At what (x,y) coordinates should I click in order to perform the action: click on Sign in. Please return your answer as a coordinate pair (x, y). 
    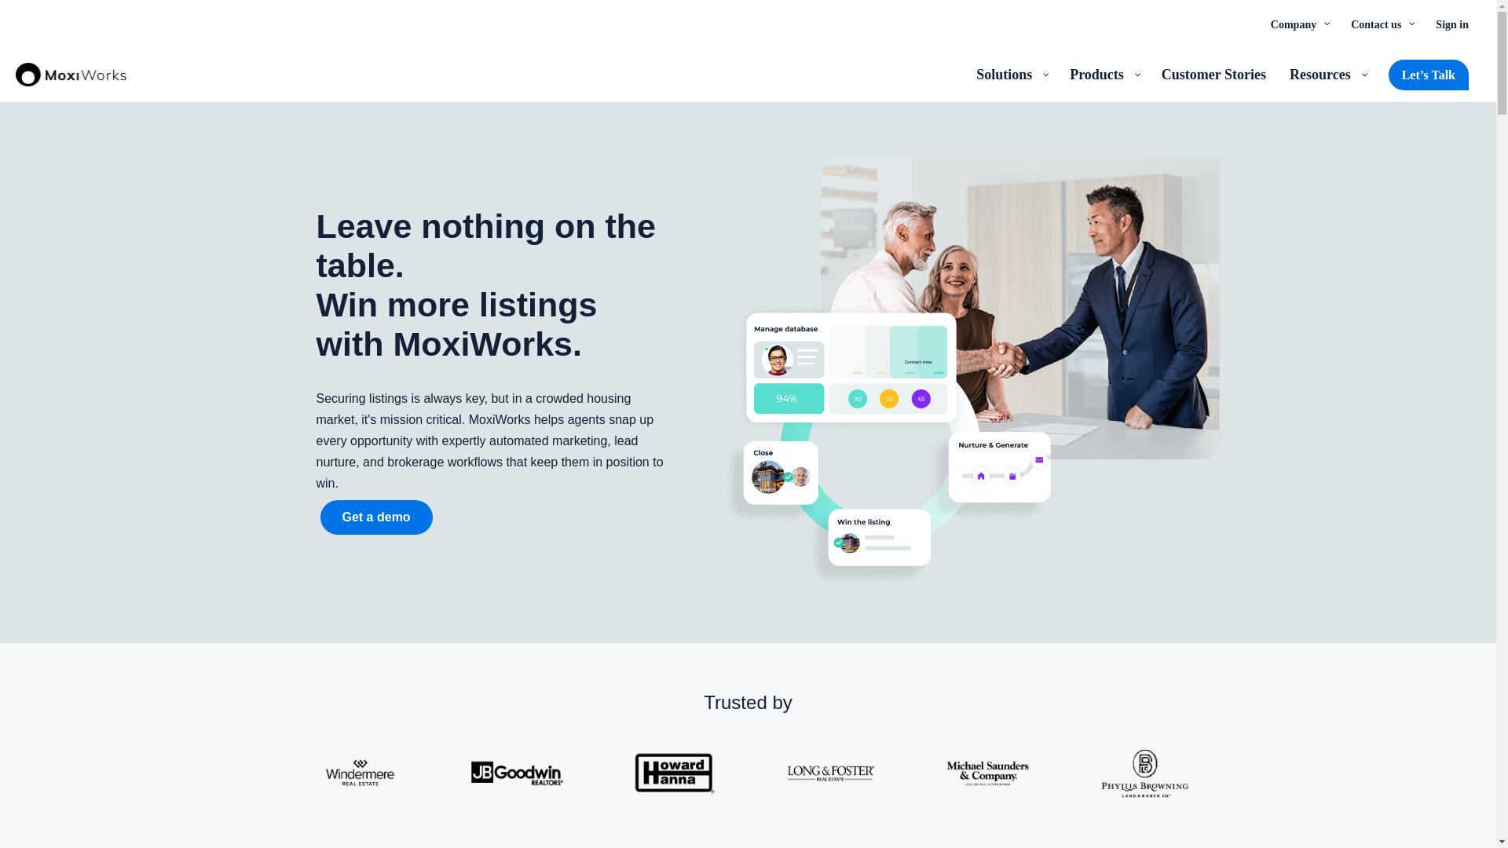
    Looking at the image, I should click on (1451, 24).